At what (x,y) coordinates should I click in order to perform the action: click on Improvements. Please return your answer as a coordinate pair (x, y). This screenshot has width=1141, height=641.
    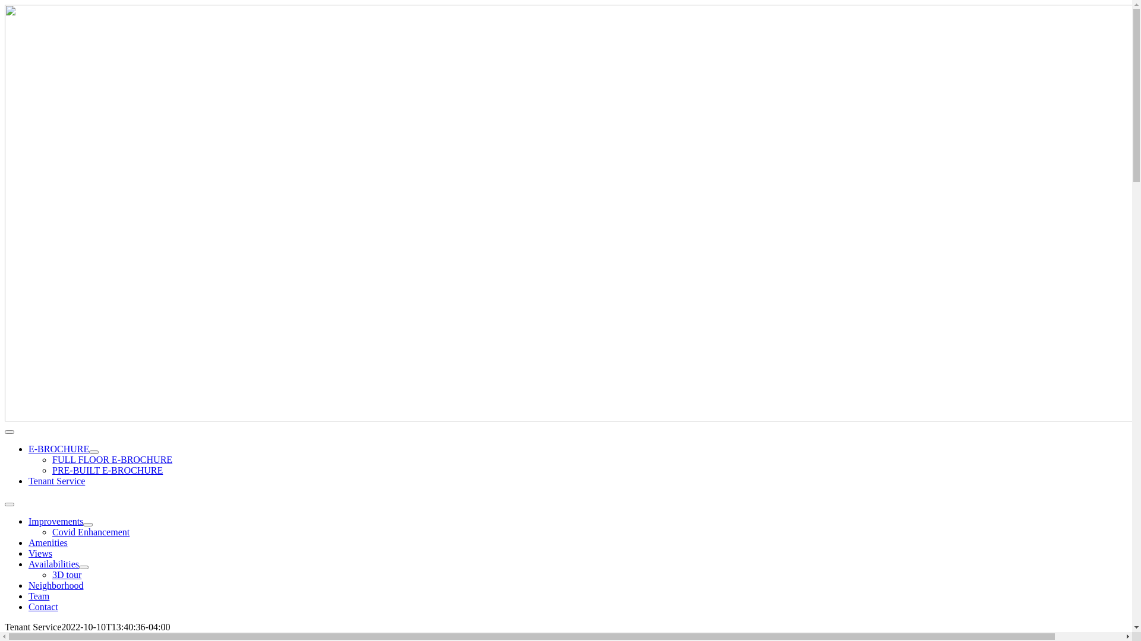
    Looking at the image, I should click on (56, 521).